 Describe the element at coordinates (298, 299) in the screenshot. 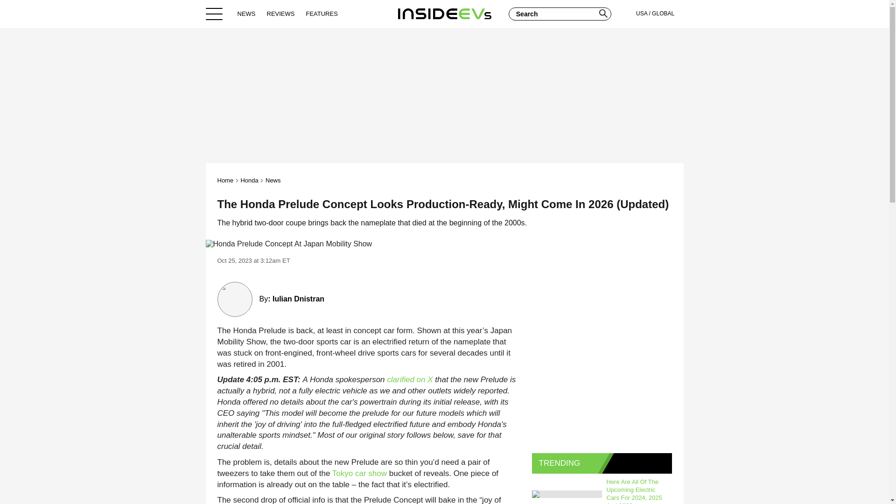

I see `Iulian Dnistran` at that location.